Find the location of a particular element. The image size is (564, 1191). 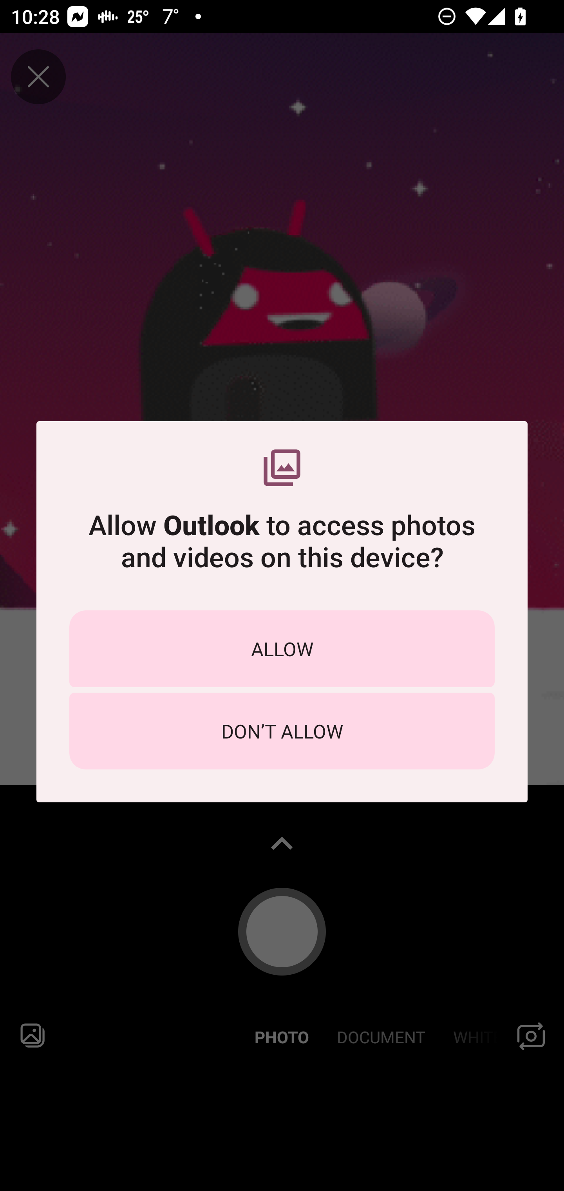

DON’T ALLOW is located at coordinates (282, 731).